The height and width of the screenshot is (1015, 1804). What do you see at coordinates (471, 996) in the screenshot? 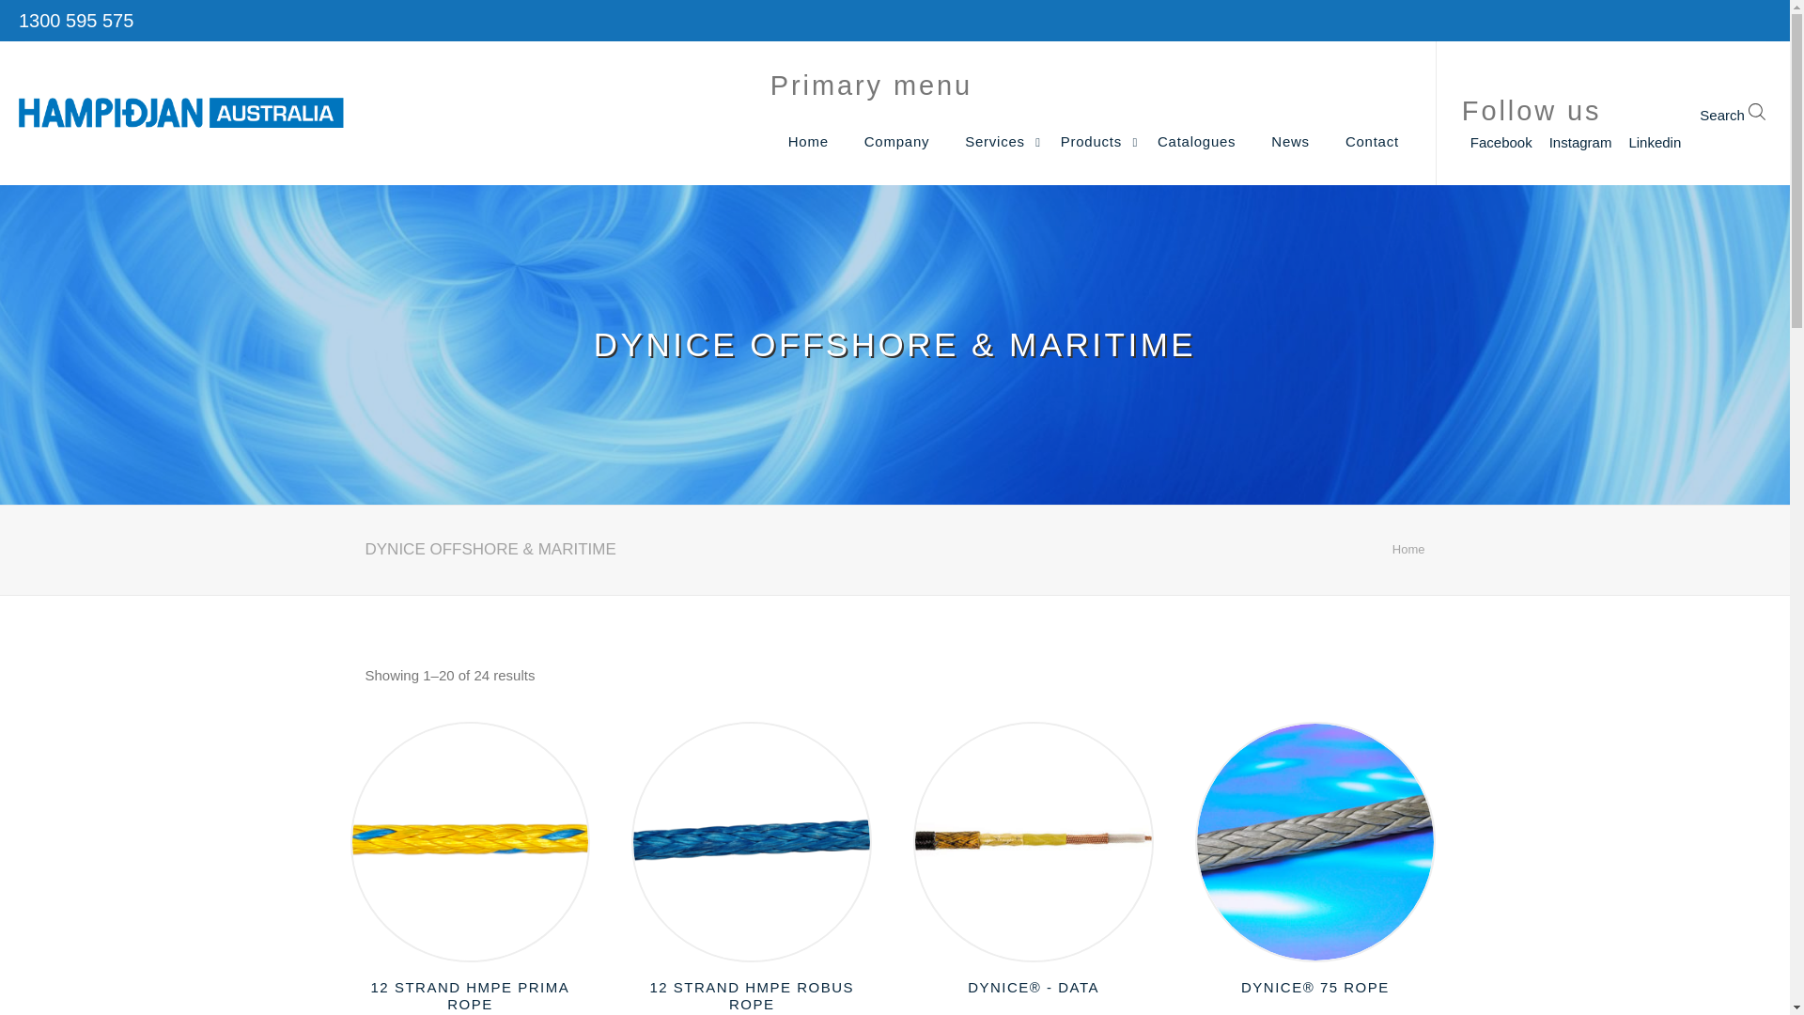
I see `12 STRAND HMPE PRIMA ROPE` at bounding box center [471, 996].